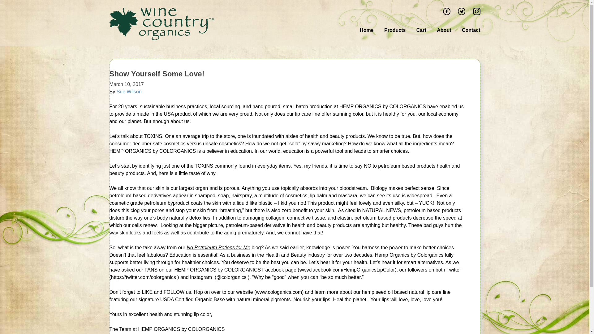 This screenshot has height=334, width=594. What do you see at coordinates (366, 30) in the screenshot?
I see `Home` at bounding box center [366, 30].